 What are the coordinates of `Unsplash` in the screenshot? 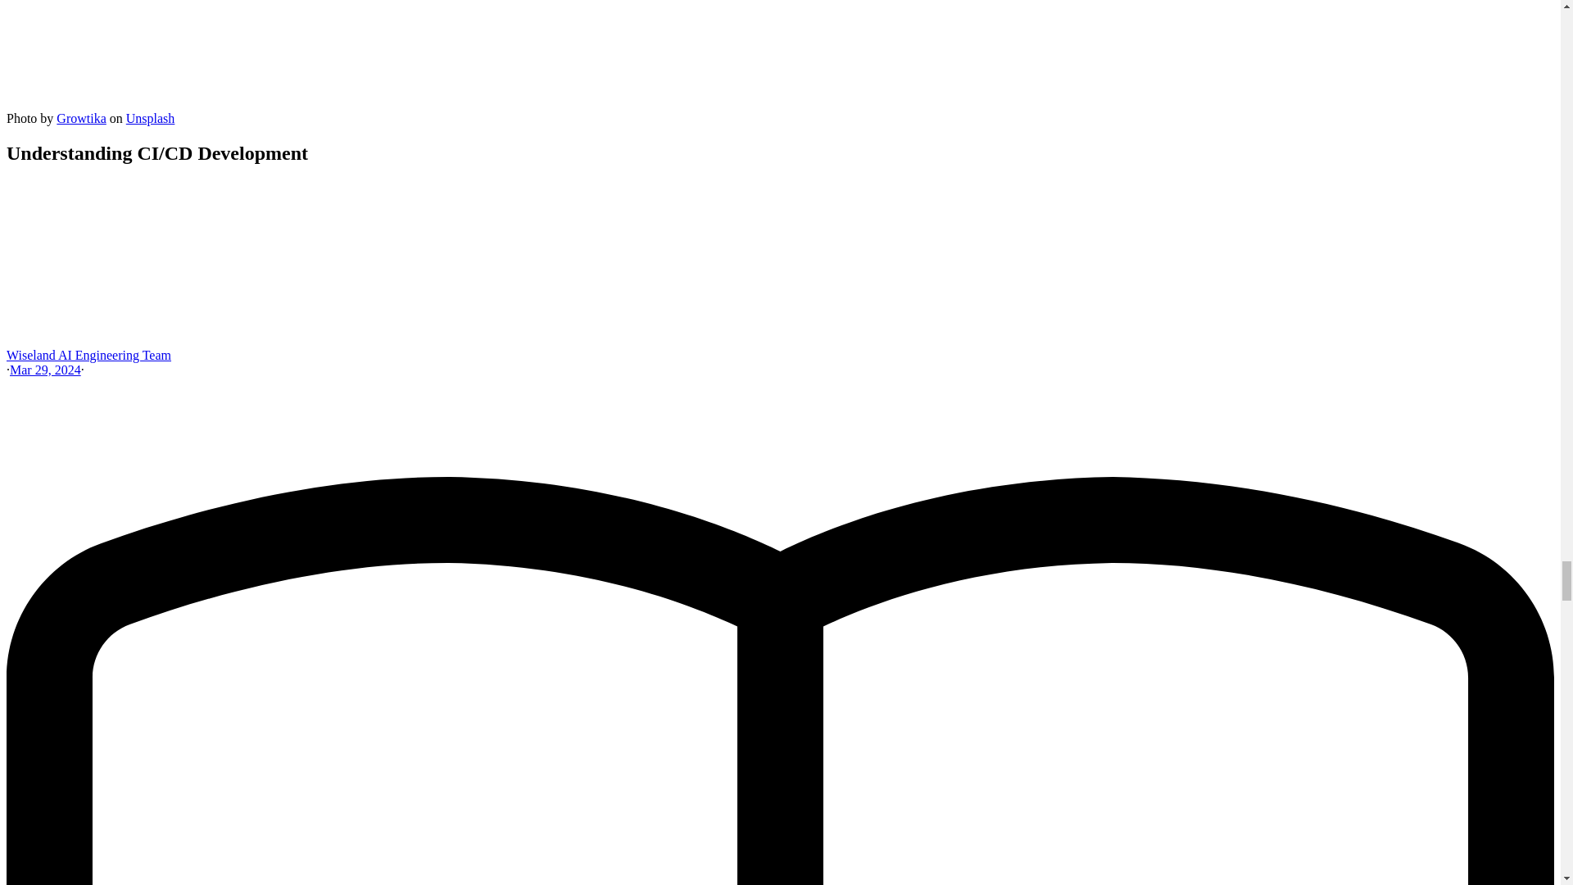 It's located at (150, 118).